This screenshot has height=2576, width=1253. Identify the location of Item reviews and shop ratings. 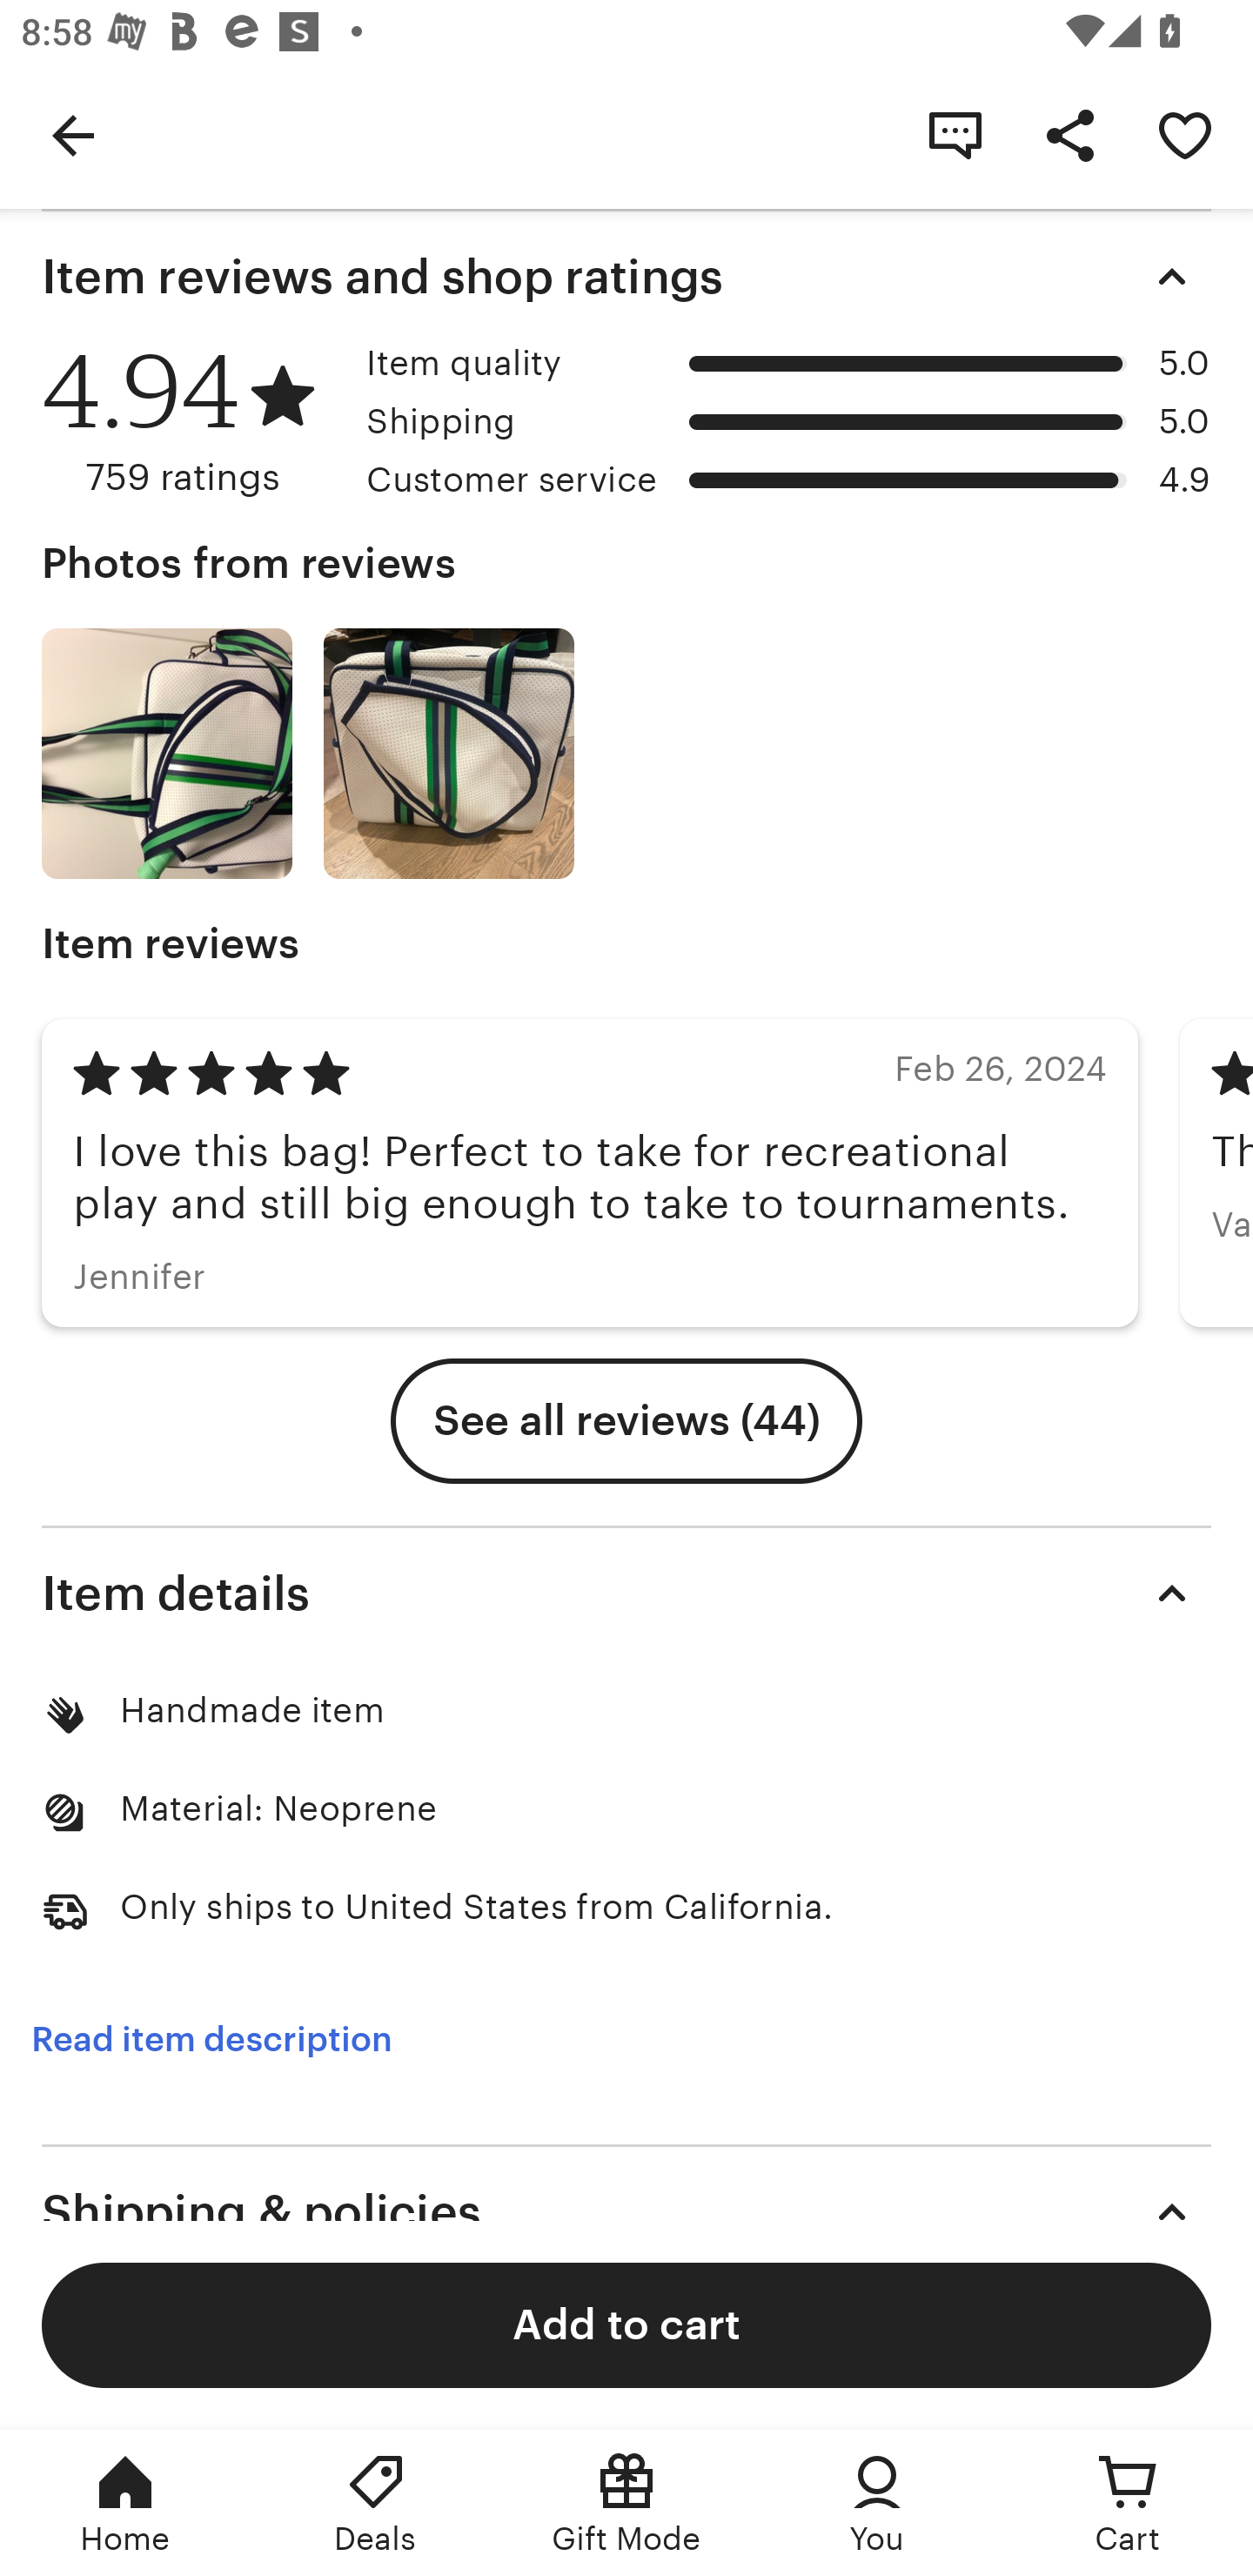
(626, 277).